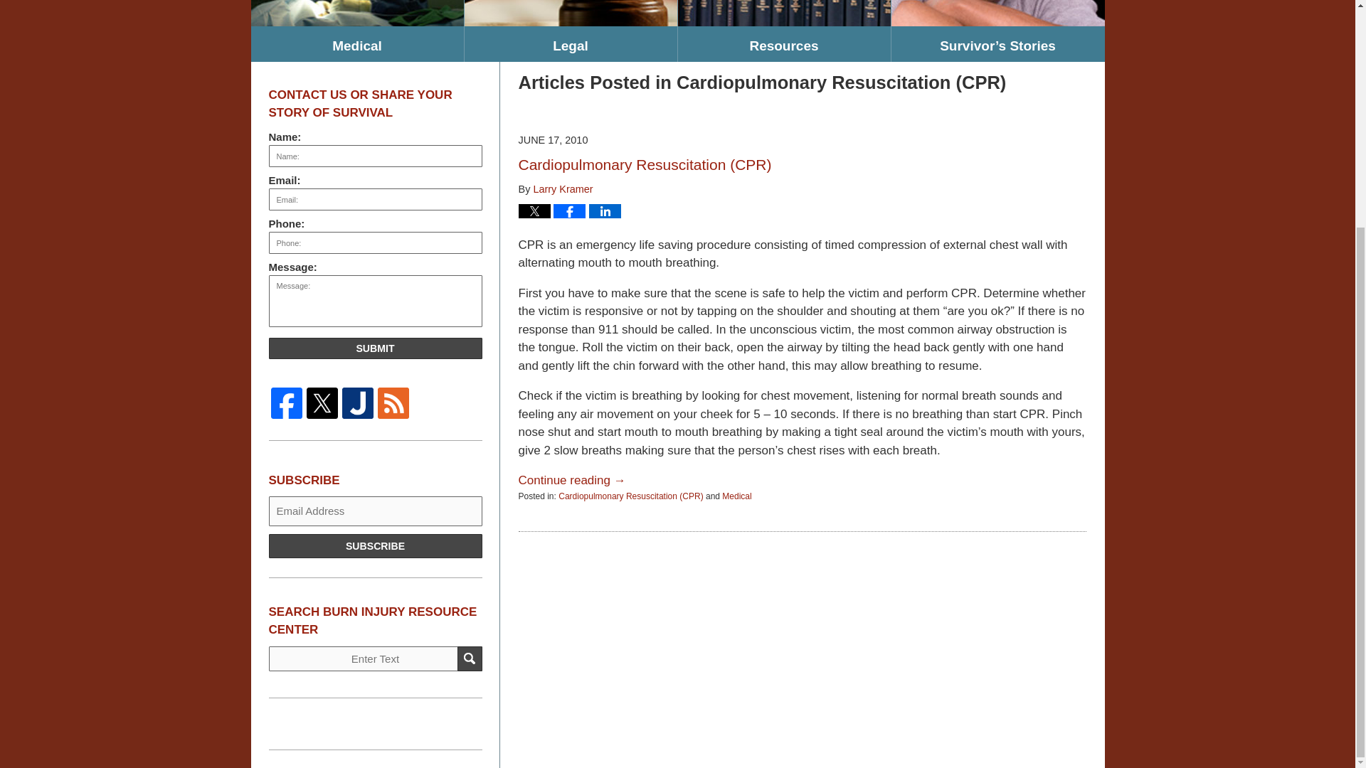 This screenshot has width=1366, height=768. I want to click on Larry Kramer, so click(562, 189).